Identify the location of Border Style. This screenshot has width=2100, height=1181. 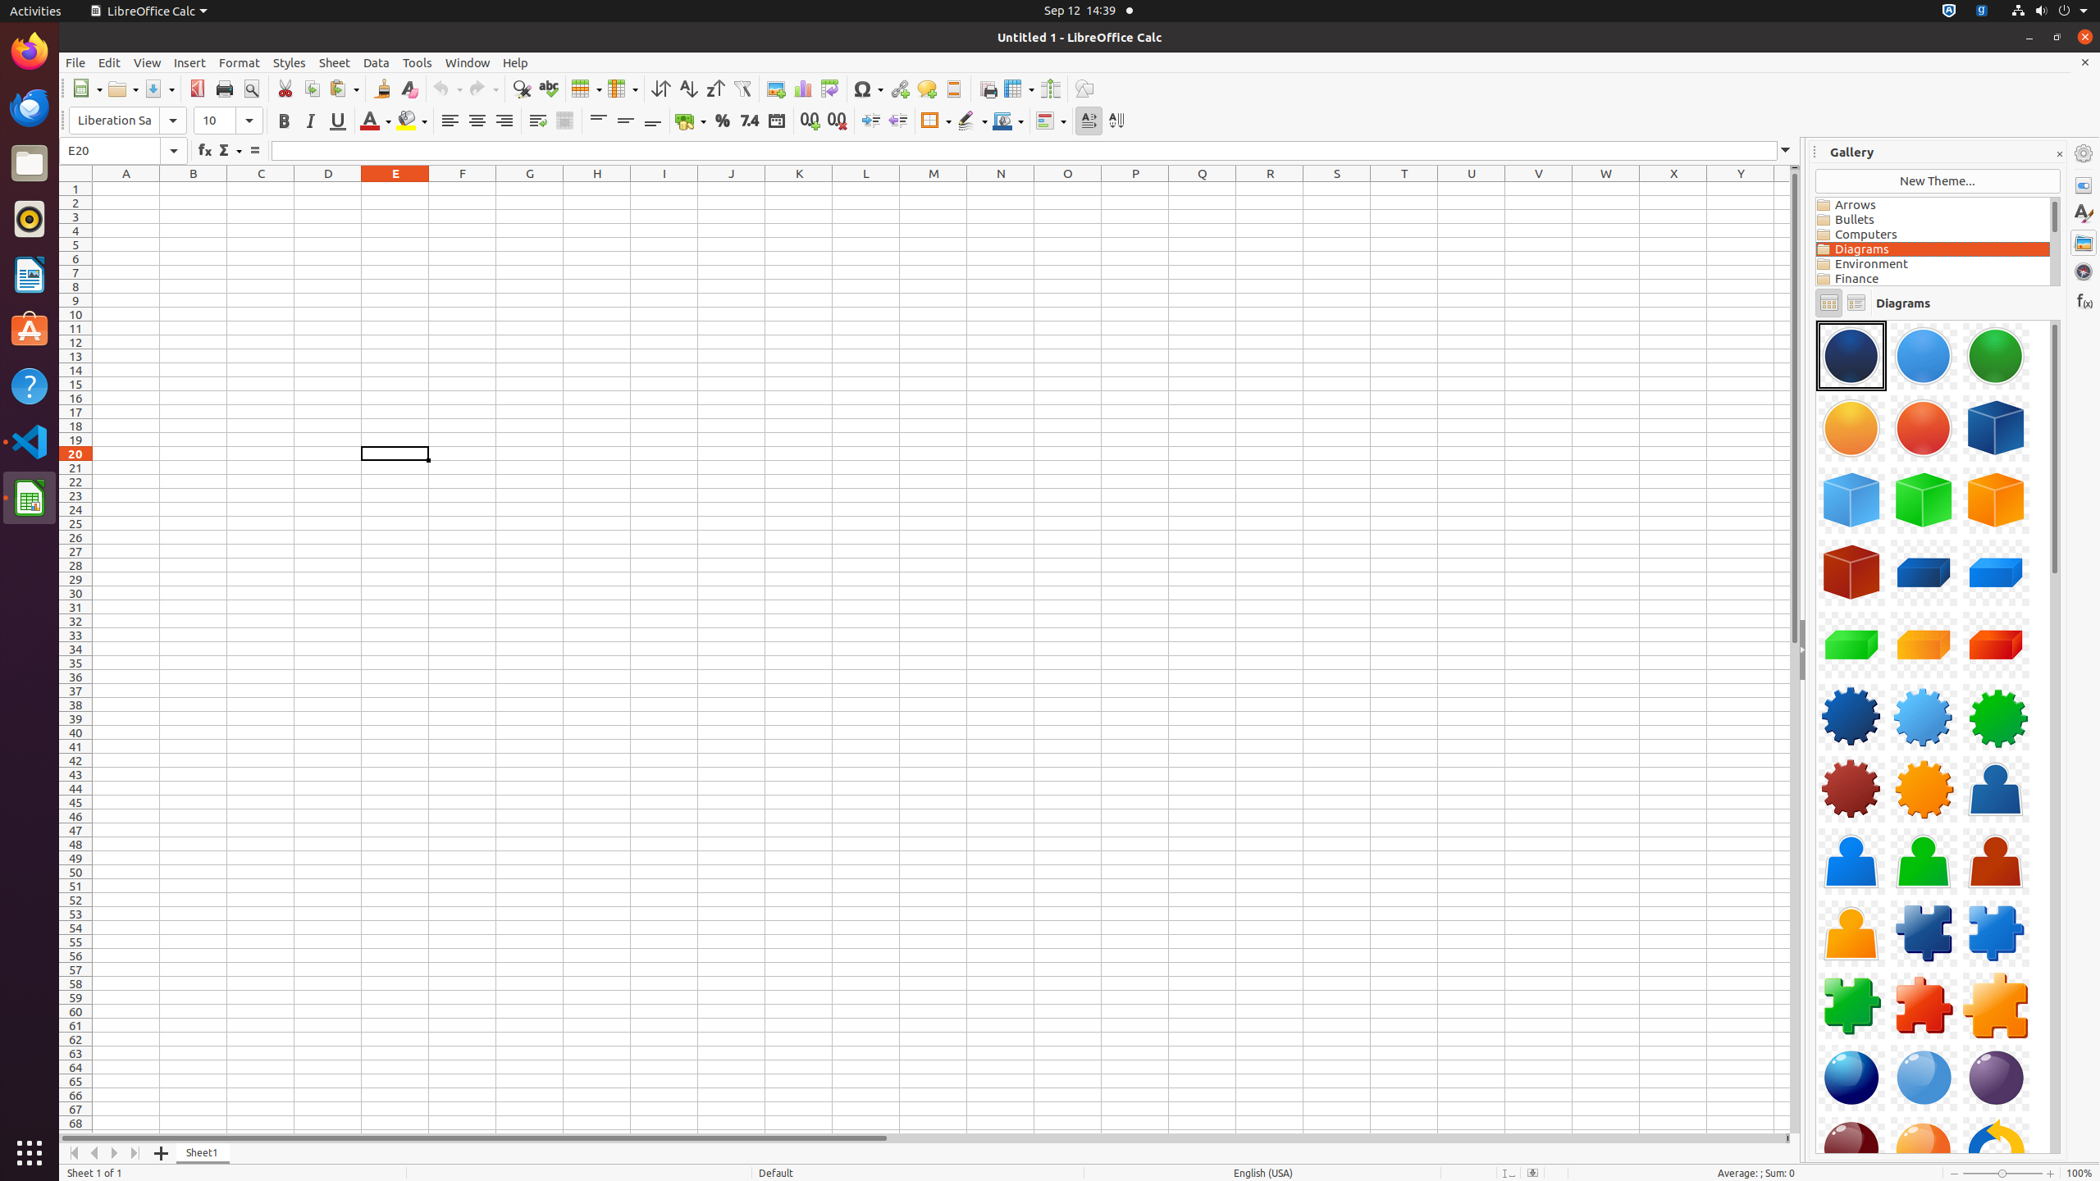
(972, 121).